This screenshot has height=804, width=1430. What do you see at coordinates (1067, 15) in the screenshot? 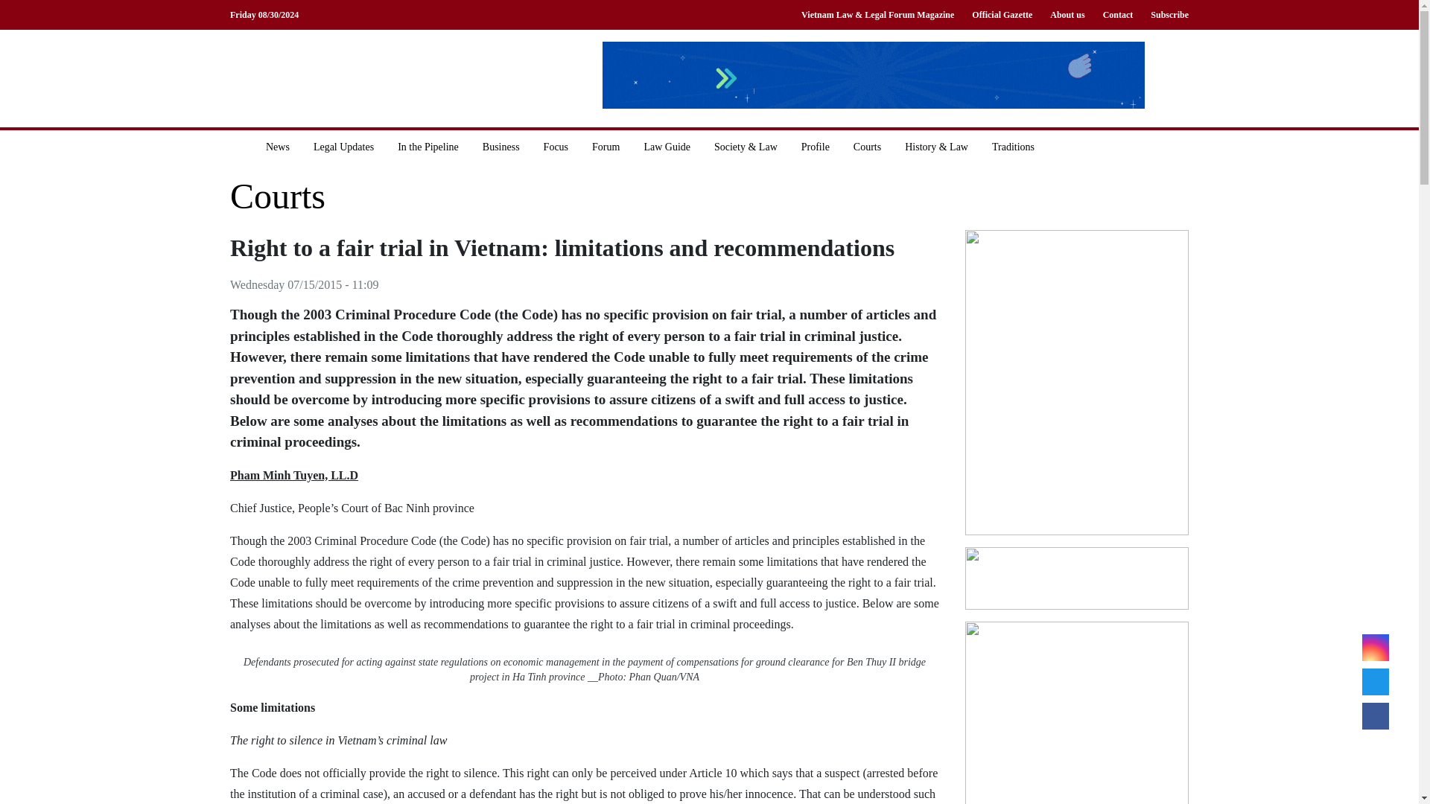
I see `About us` at bounding box center [1067, 15].